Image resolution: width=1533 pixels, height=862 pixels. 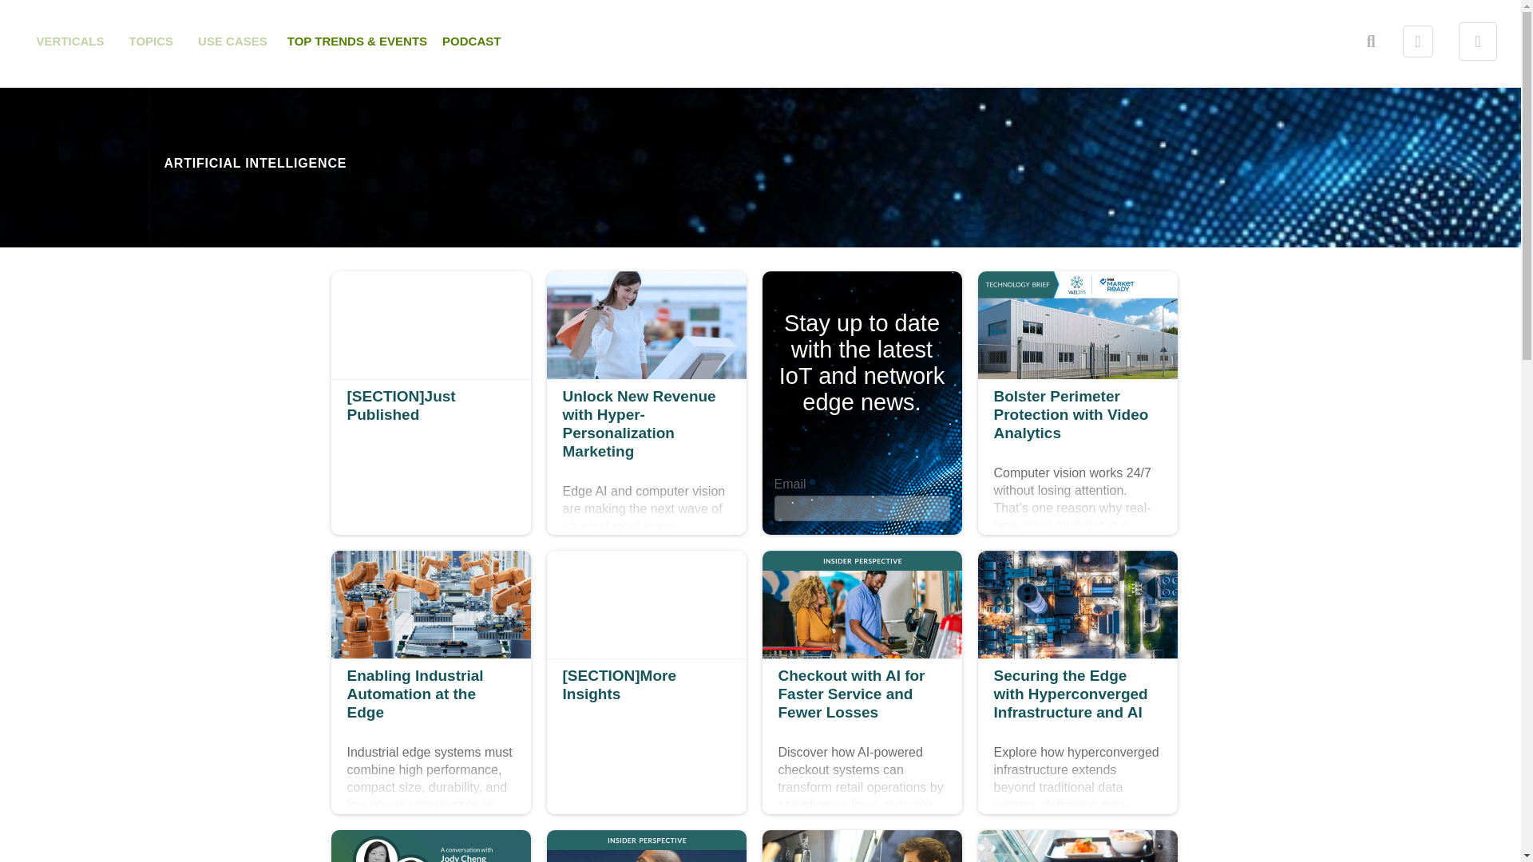 I want to click on Open Search Box, so click(x=1371, y=42).